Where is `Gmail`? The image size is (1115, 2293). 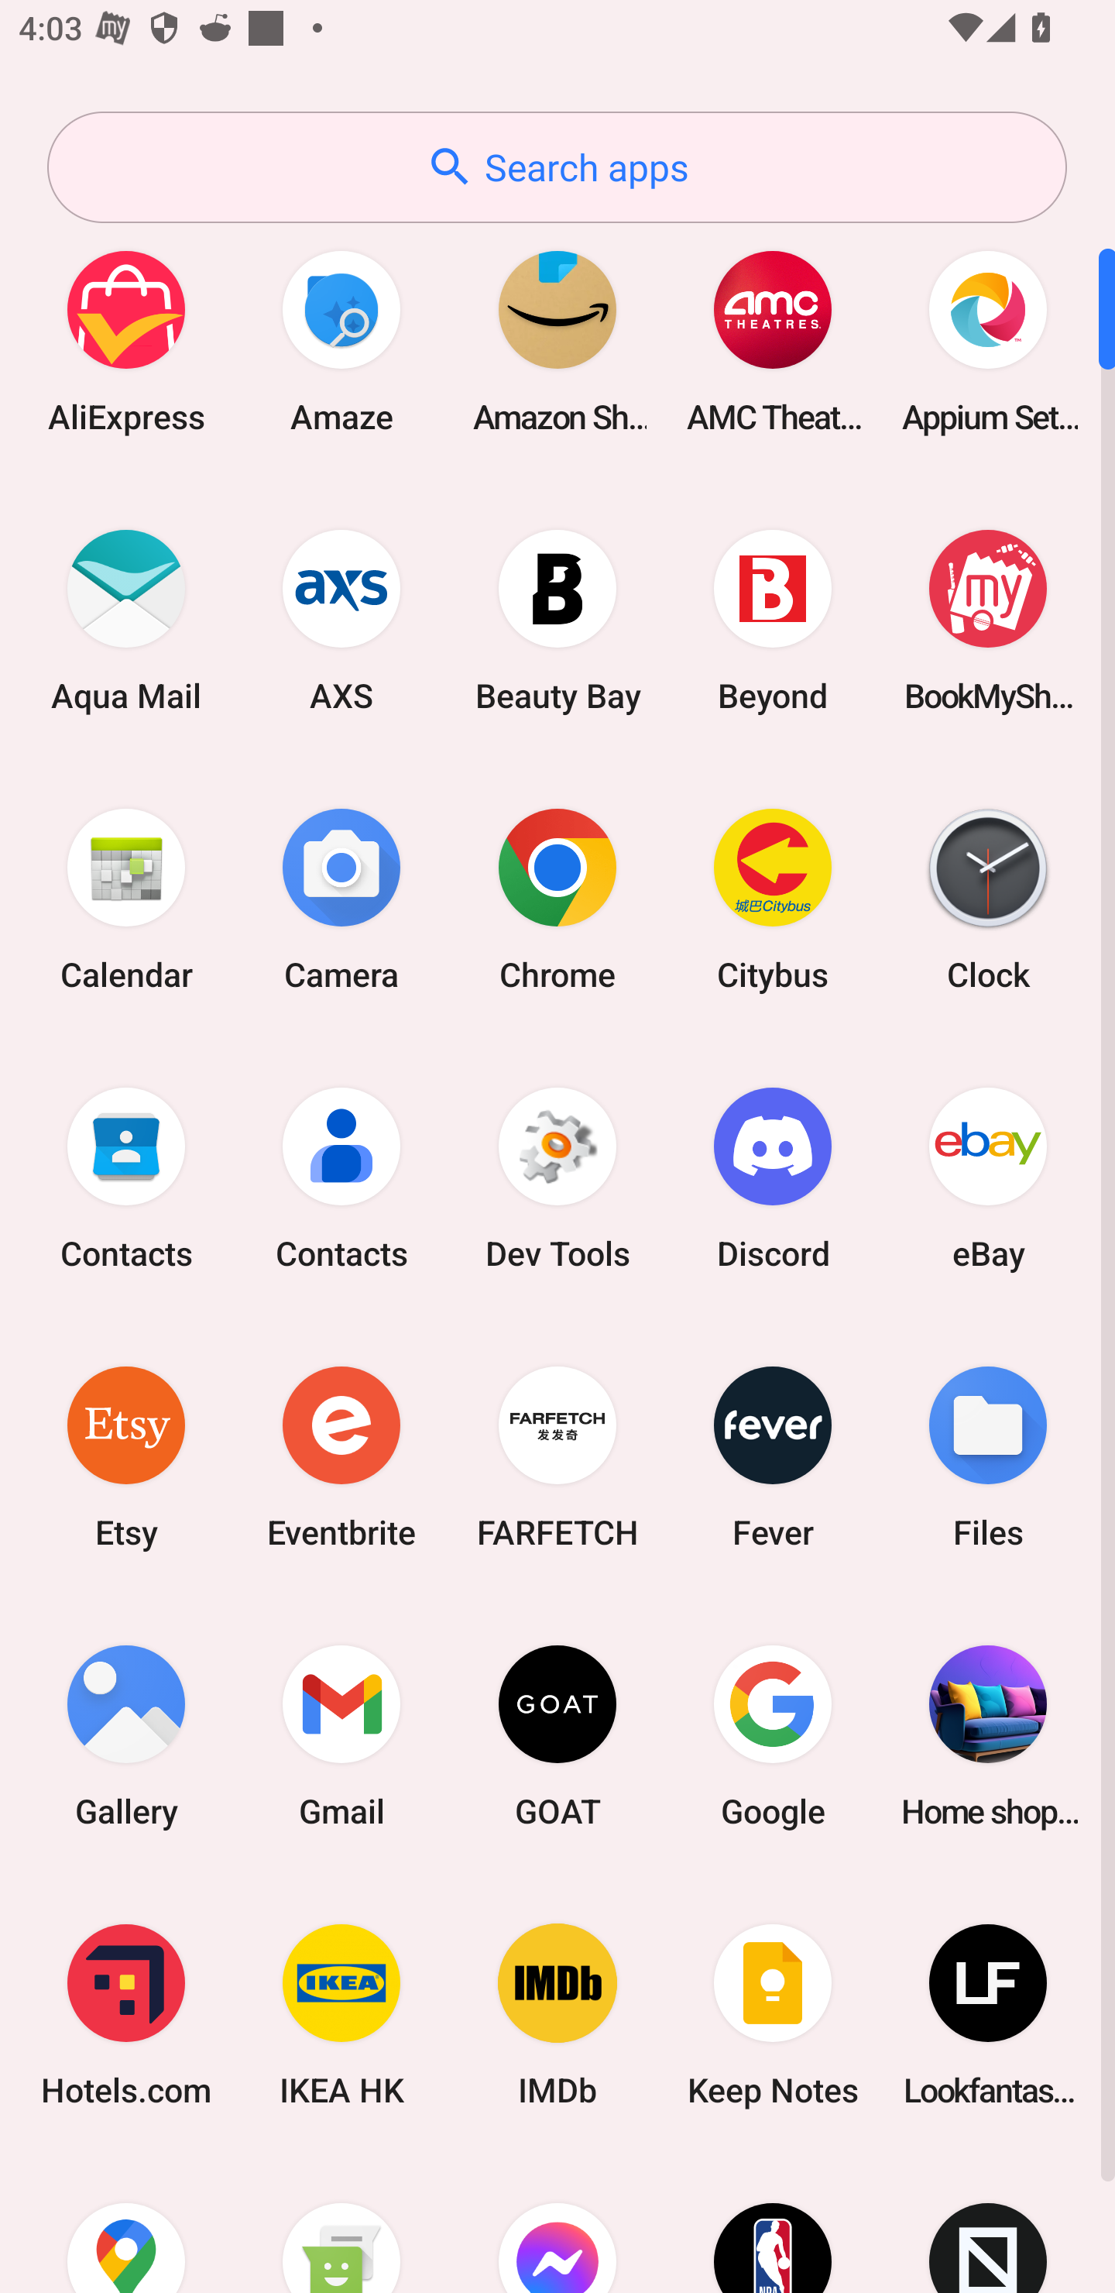 Gmail is located at coordinates (341, 1735).